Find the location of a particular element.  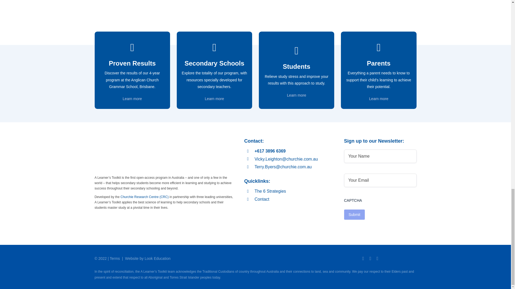

Learn more is located at coordinates (297, 95).